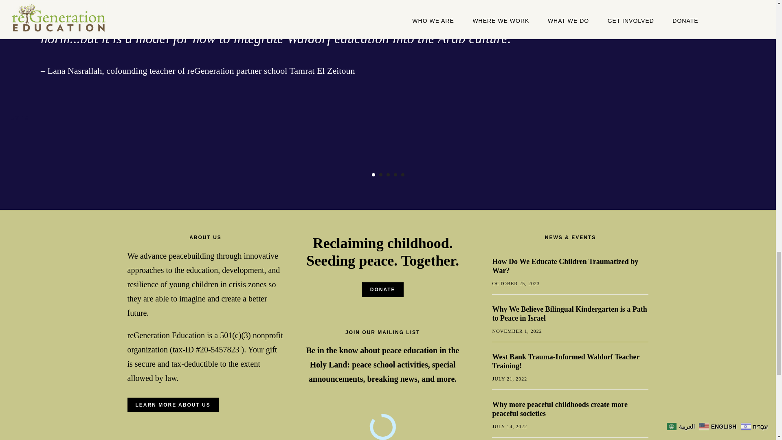 The image size is (782, 440). I want to click on 2, so click(380, 175).